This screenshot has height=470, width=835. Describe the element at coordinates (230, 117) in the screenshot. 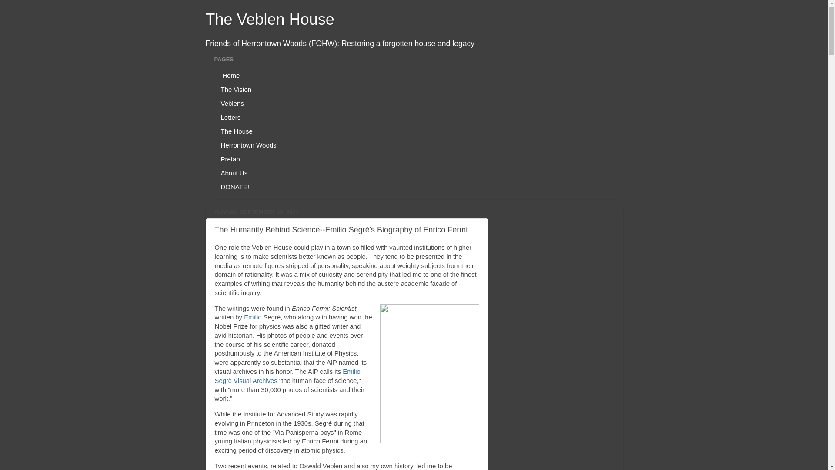

I see `Letters` at that location.